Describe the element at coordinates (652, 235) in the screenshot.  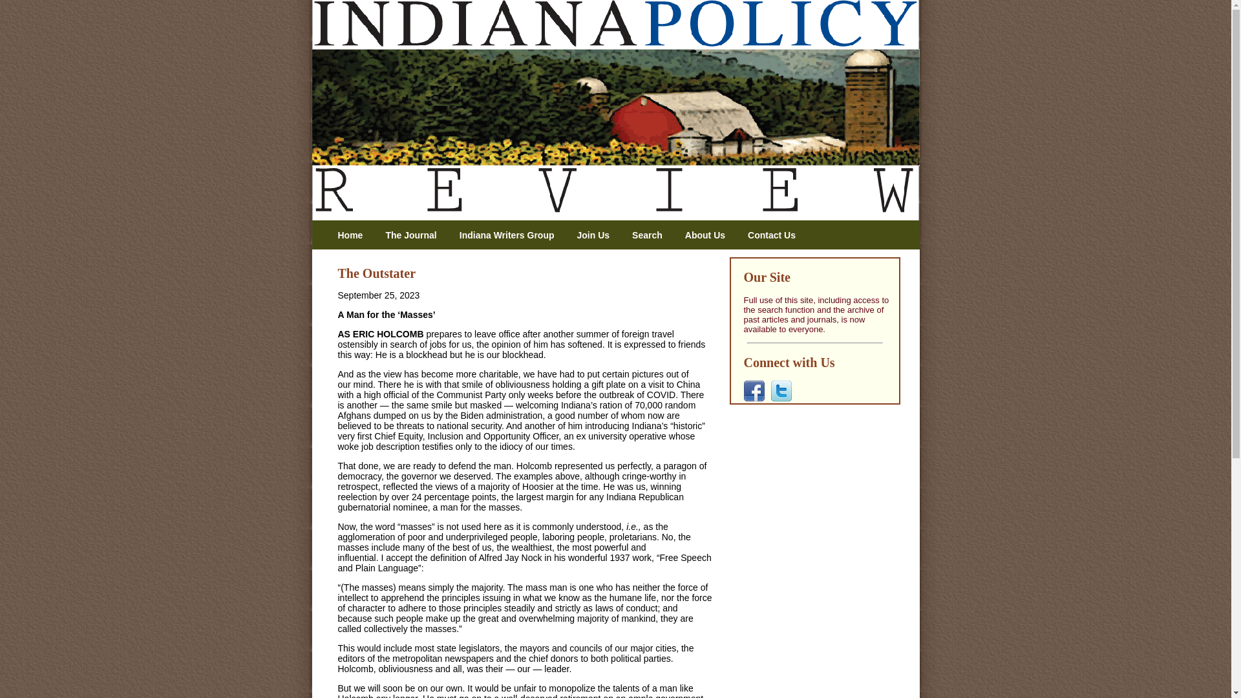
I see `Search` at that location.